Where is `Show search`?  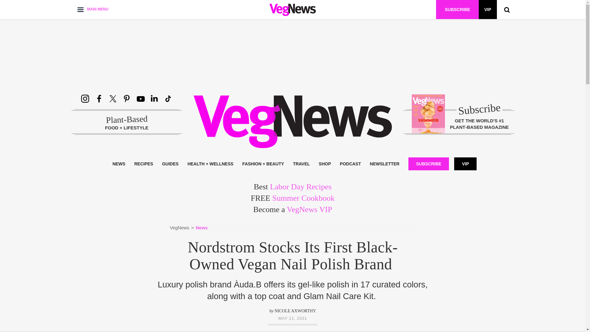
Show search is located at coordinates (507, 9).